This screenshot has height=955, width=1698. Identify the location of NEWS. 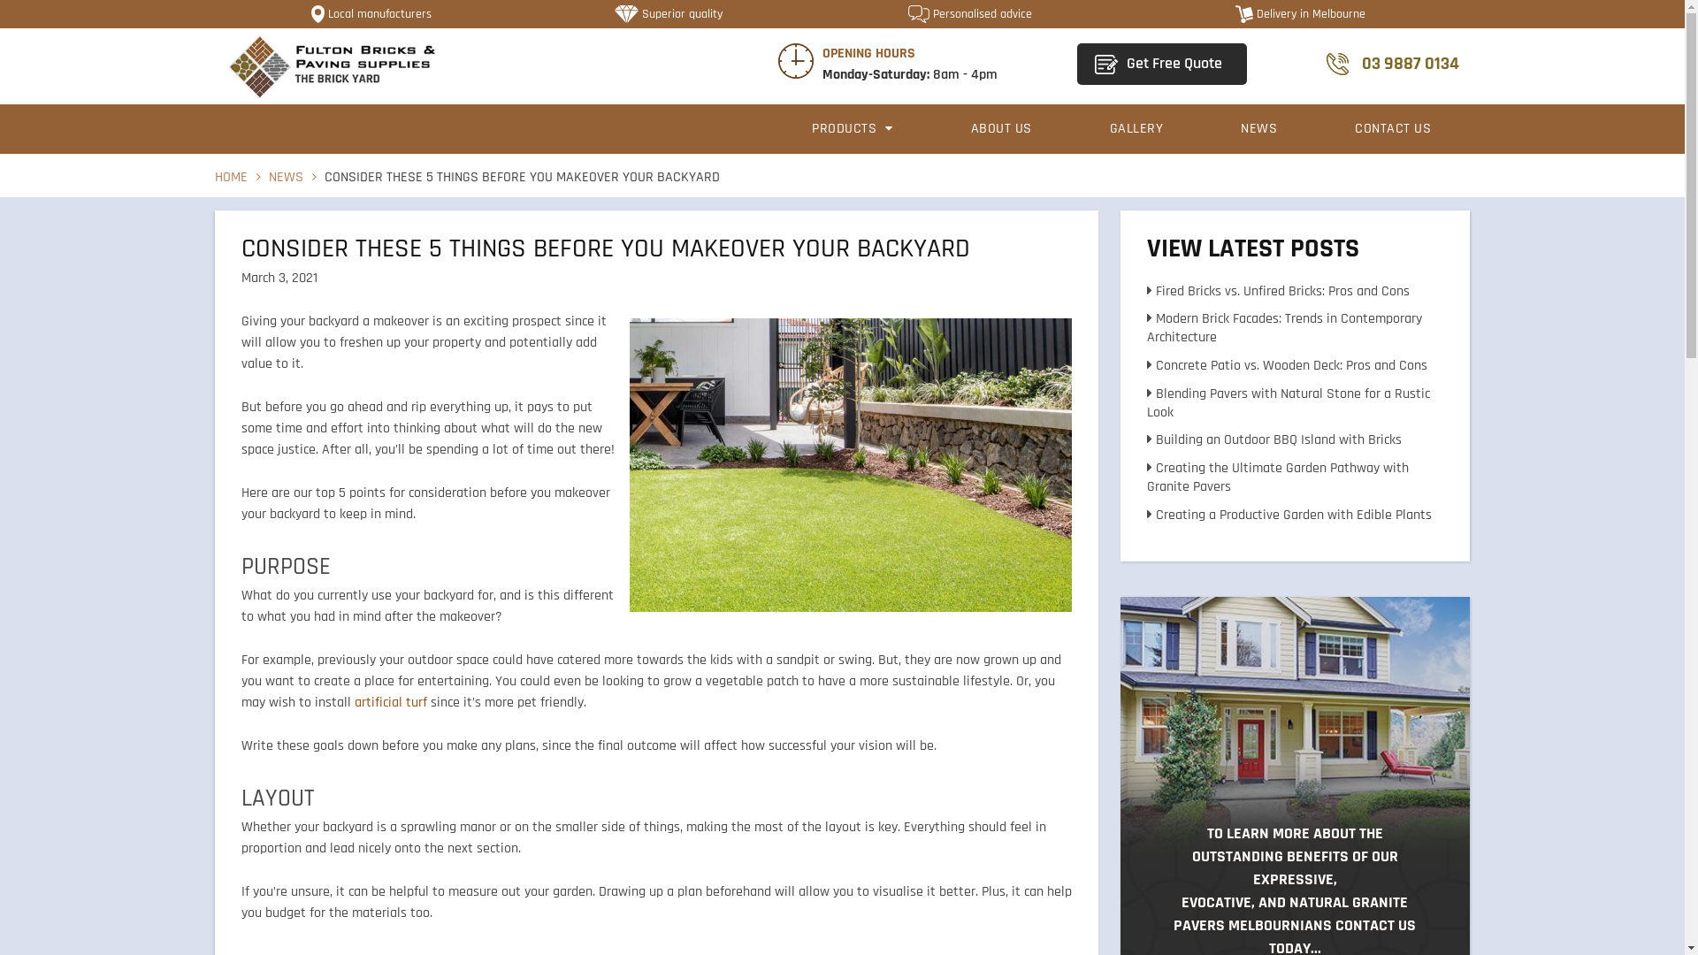
(1259, 129).